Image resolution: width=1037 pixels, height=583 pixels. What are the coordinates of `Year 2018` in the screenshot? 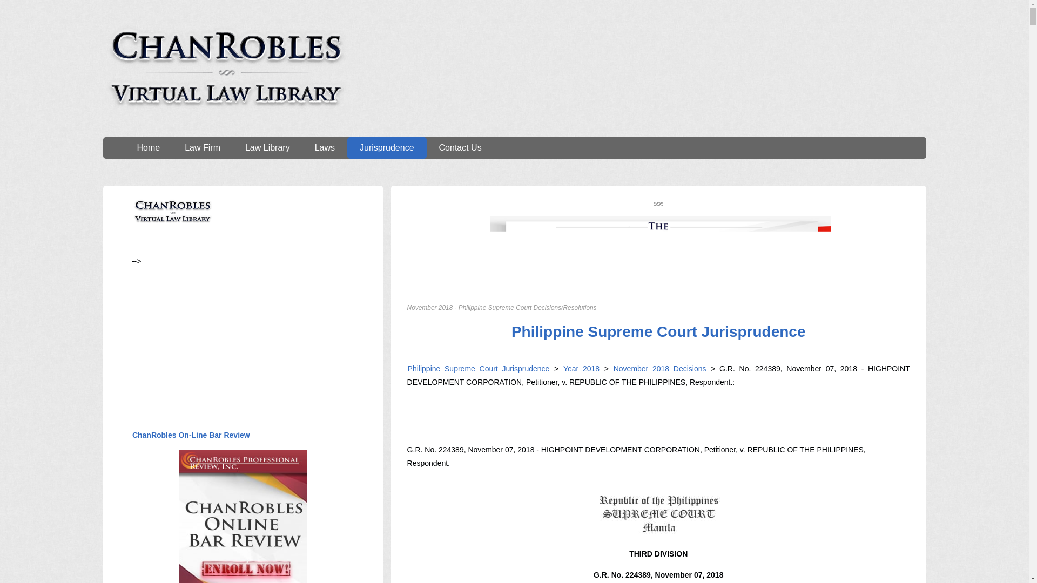 It's located at (581, 369).